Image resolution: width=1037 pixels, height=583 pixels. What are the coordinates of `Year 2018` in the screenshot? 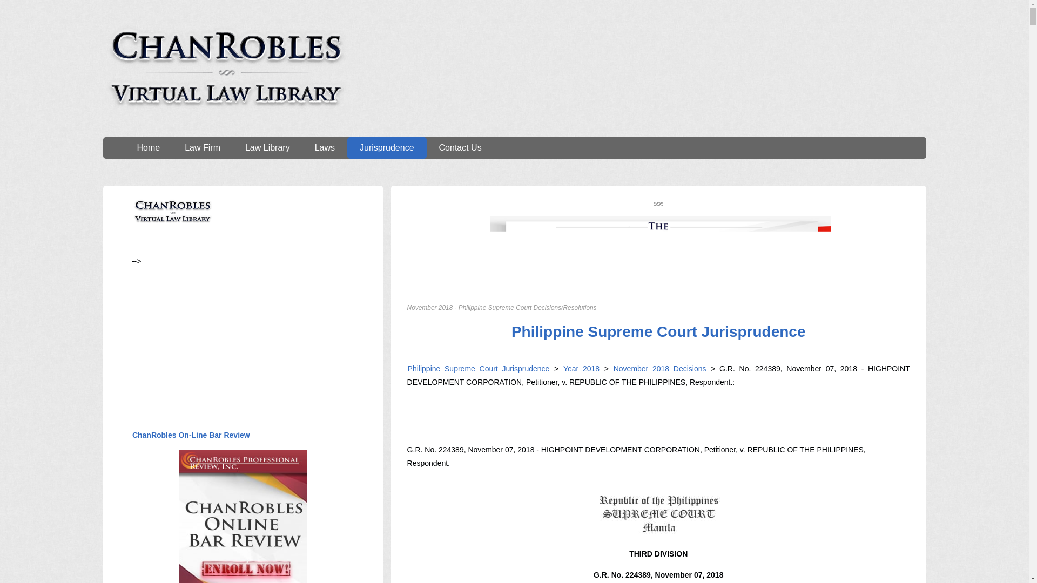 It's located at (581, 369).